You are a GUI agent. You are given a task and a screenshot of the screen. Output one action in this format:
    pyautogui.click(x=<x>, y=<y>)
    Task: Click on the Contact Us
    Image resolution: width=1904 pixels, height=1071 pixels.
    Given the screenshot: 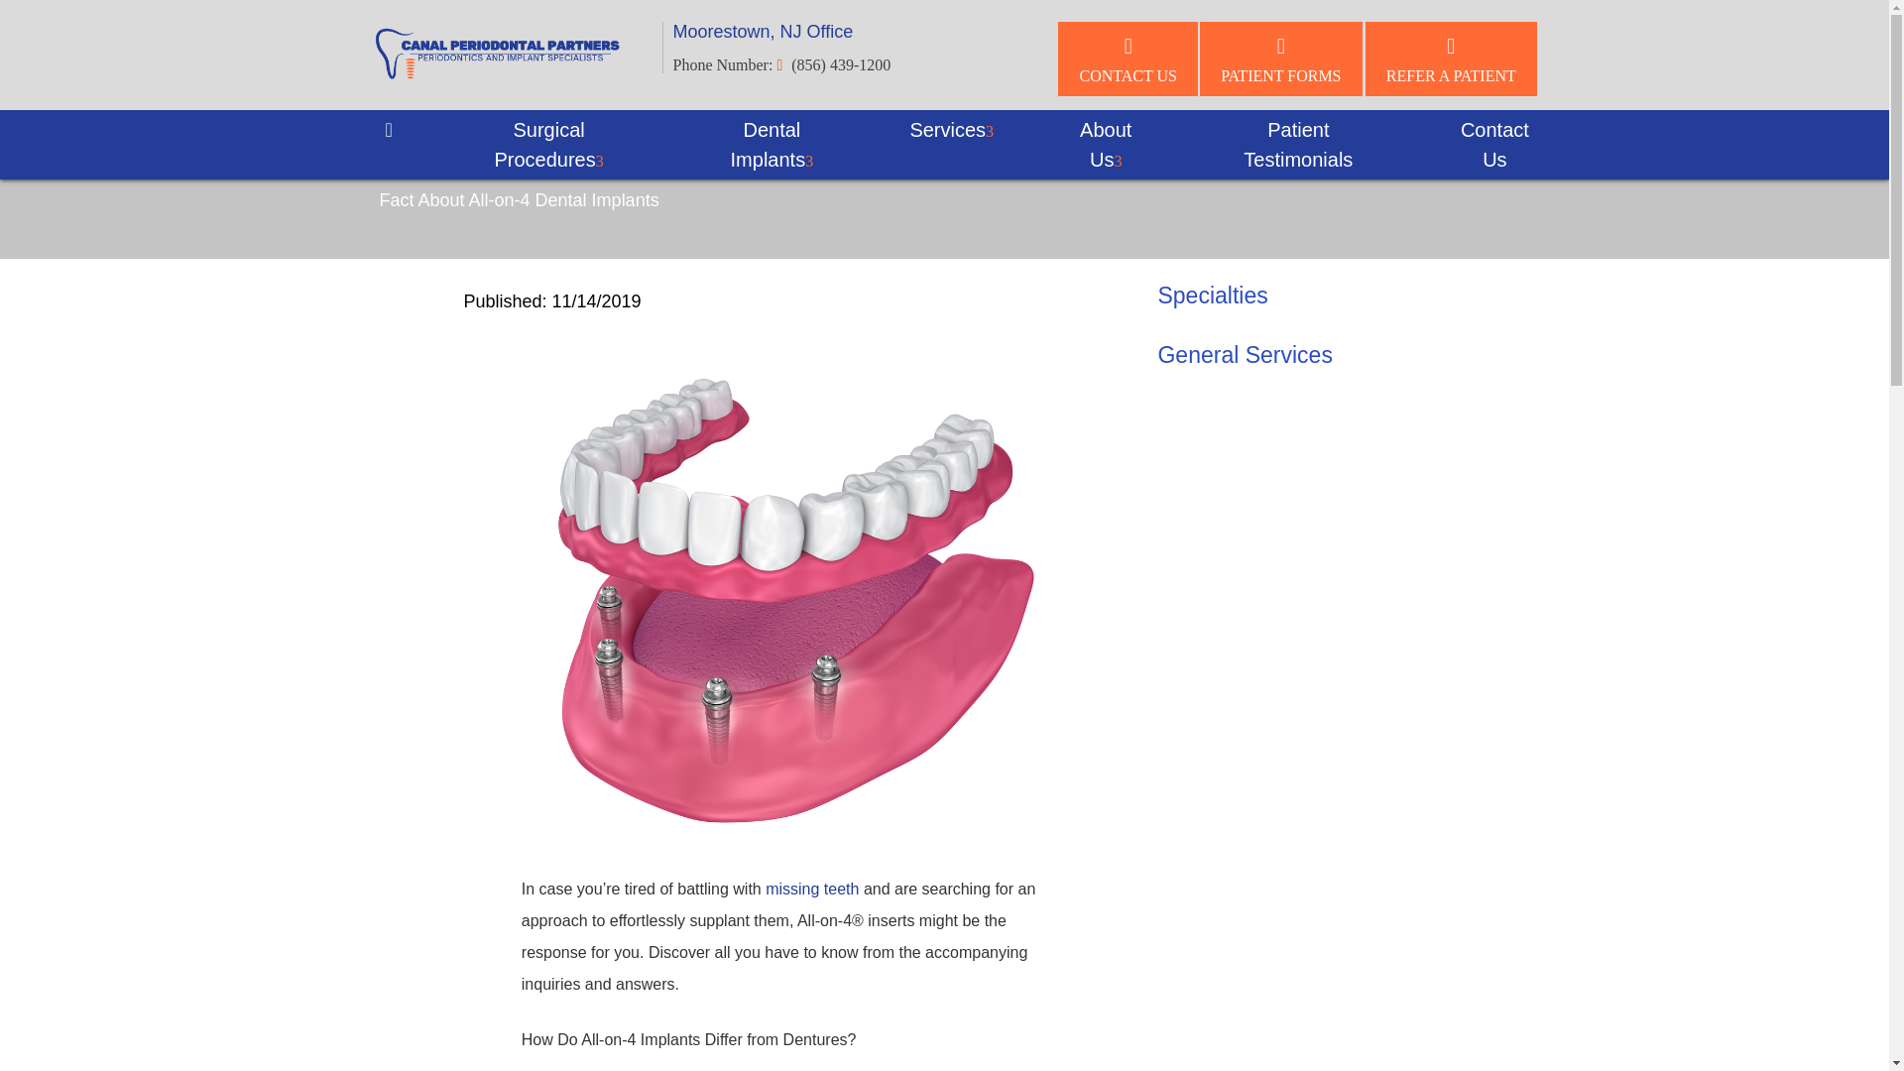 What is the action you would take?
    pyautogui.click(x=1493, y=145)
    